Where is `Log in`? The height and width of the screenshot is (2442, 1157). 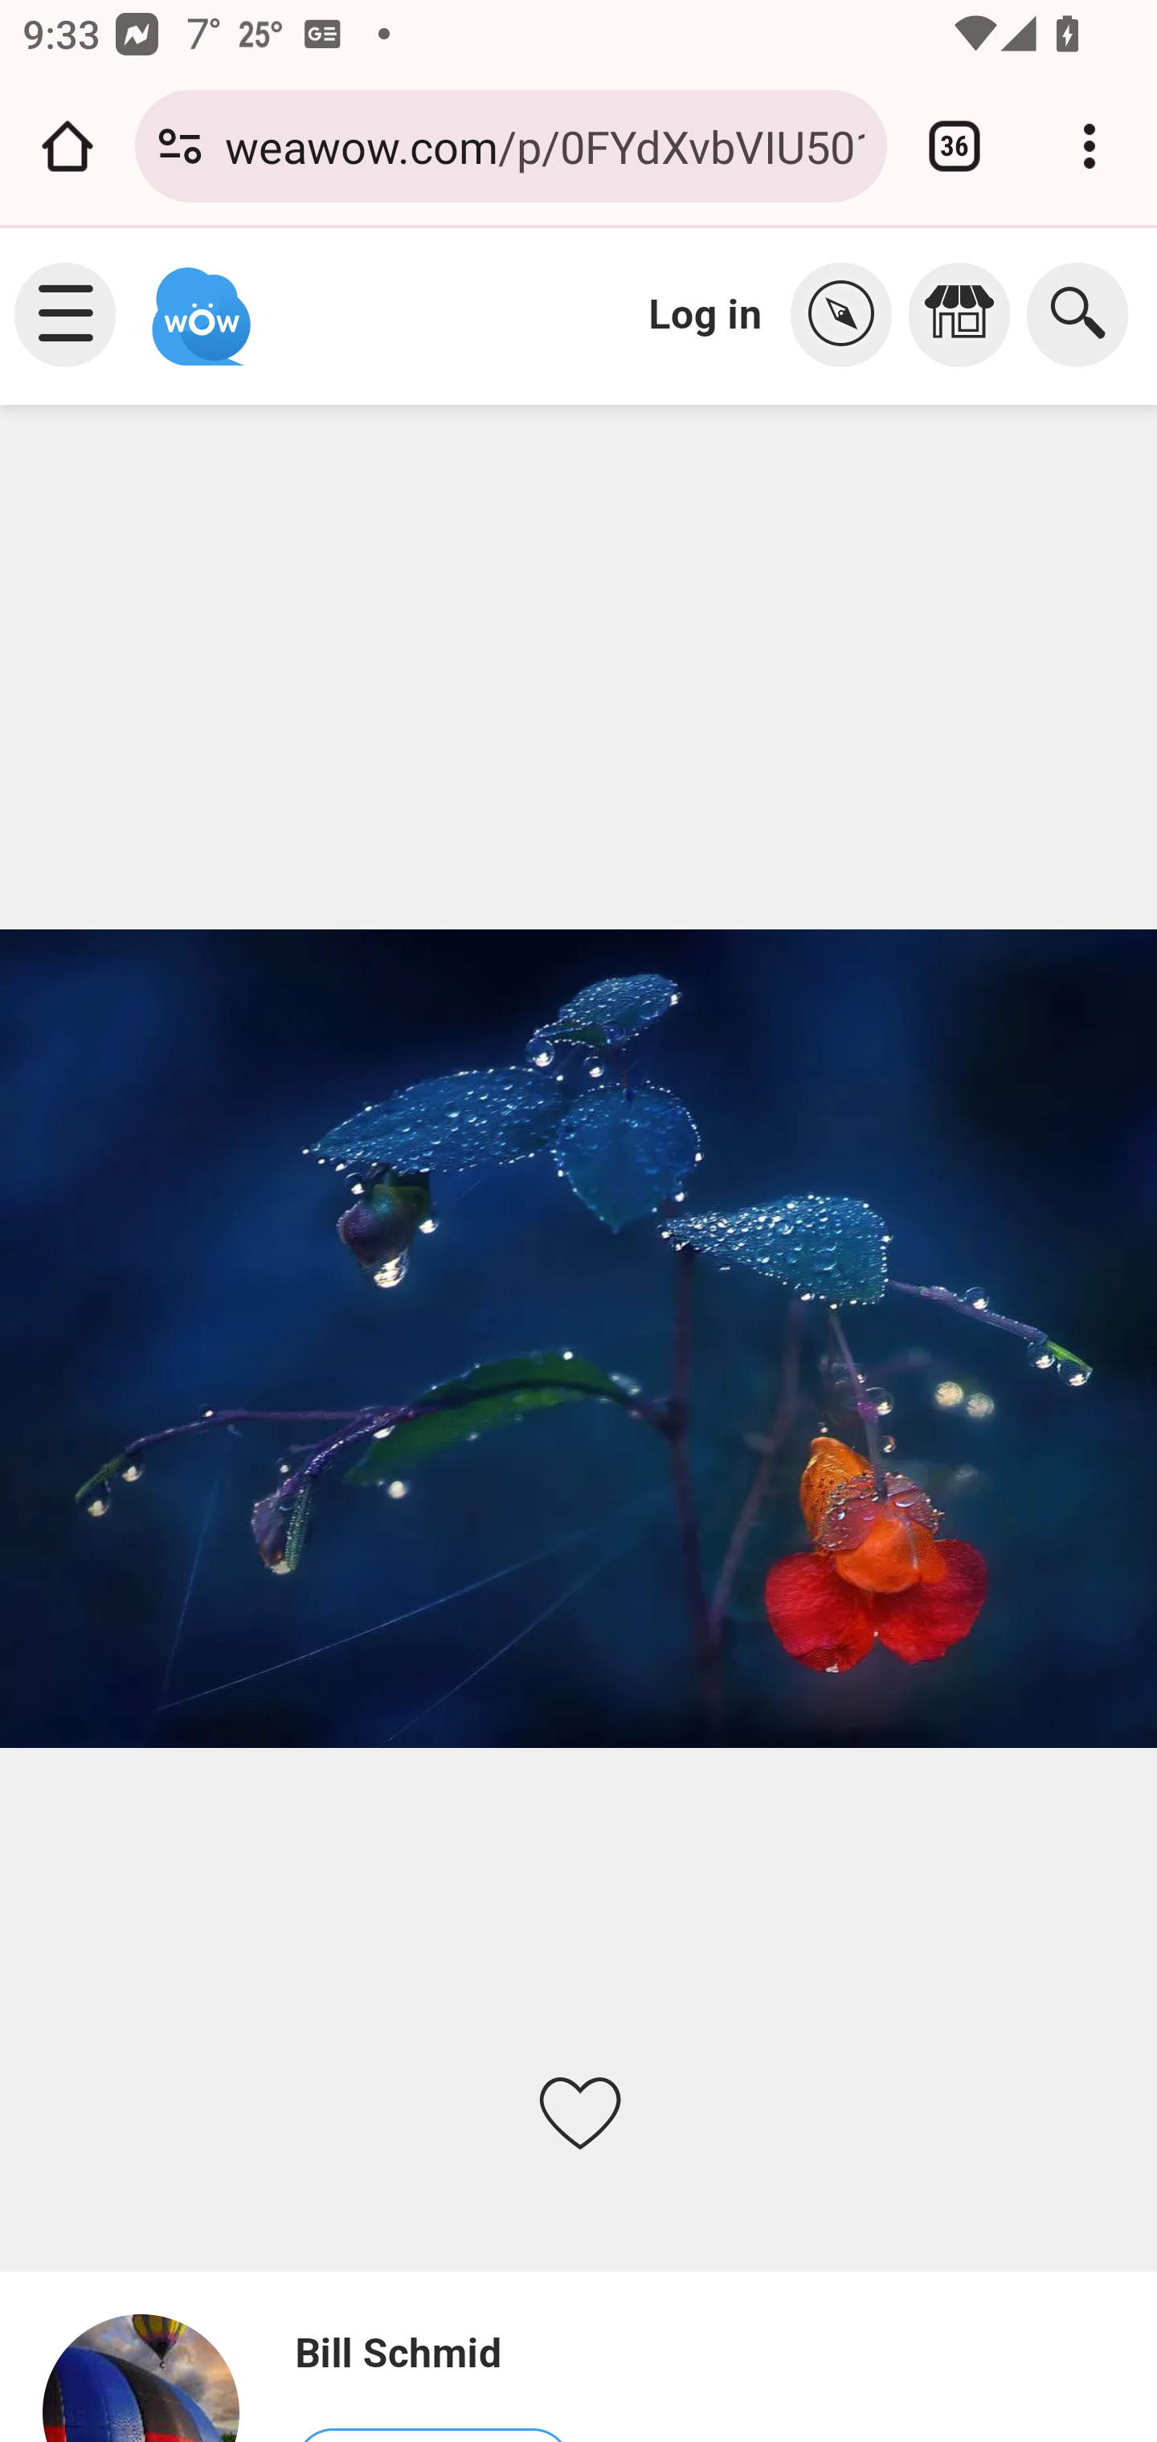 Log in is located at coordinates (705, 313).